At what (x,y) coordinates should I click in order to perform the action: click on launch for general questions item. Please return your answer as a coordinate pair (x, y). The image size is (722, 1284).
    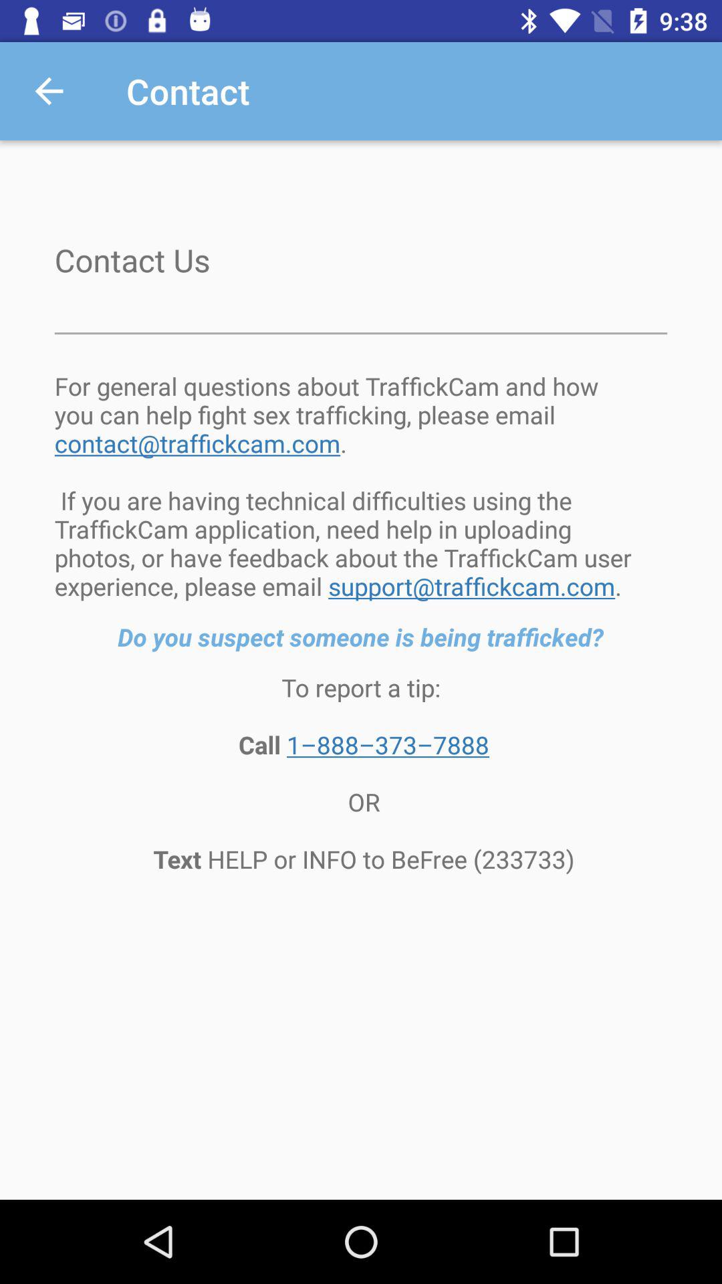
    Looking at the image, I should click on (361, 486).